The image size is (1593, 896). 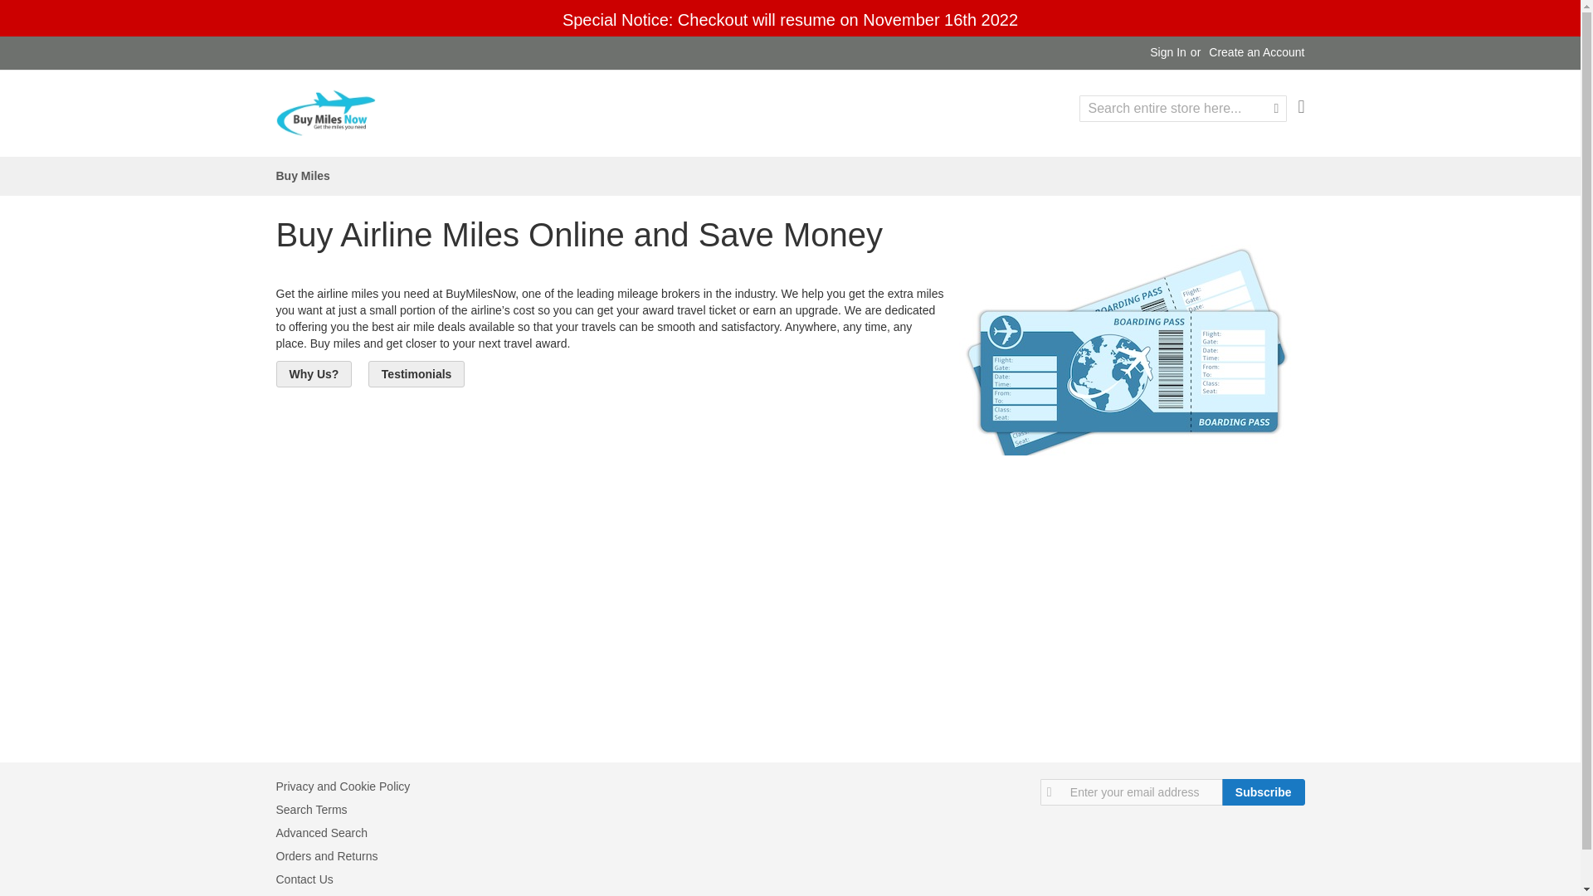 What do you see at coordinates (1263, 791) in the screenshot?
I see `Subscribe` at bounding box center [1263, 791].